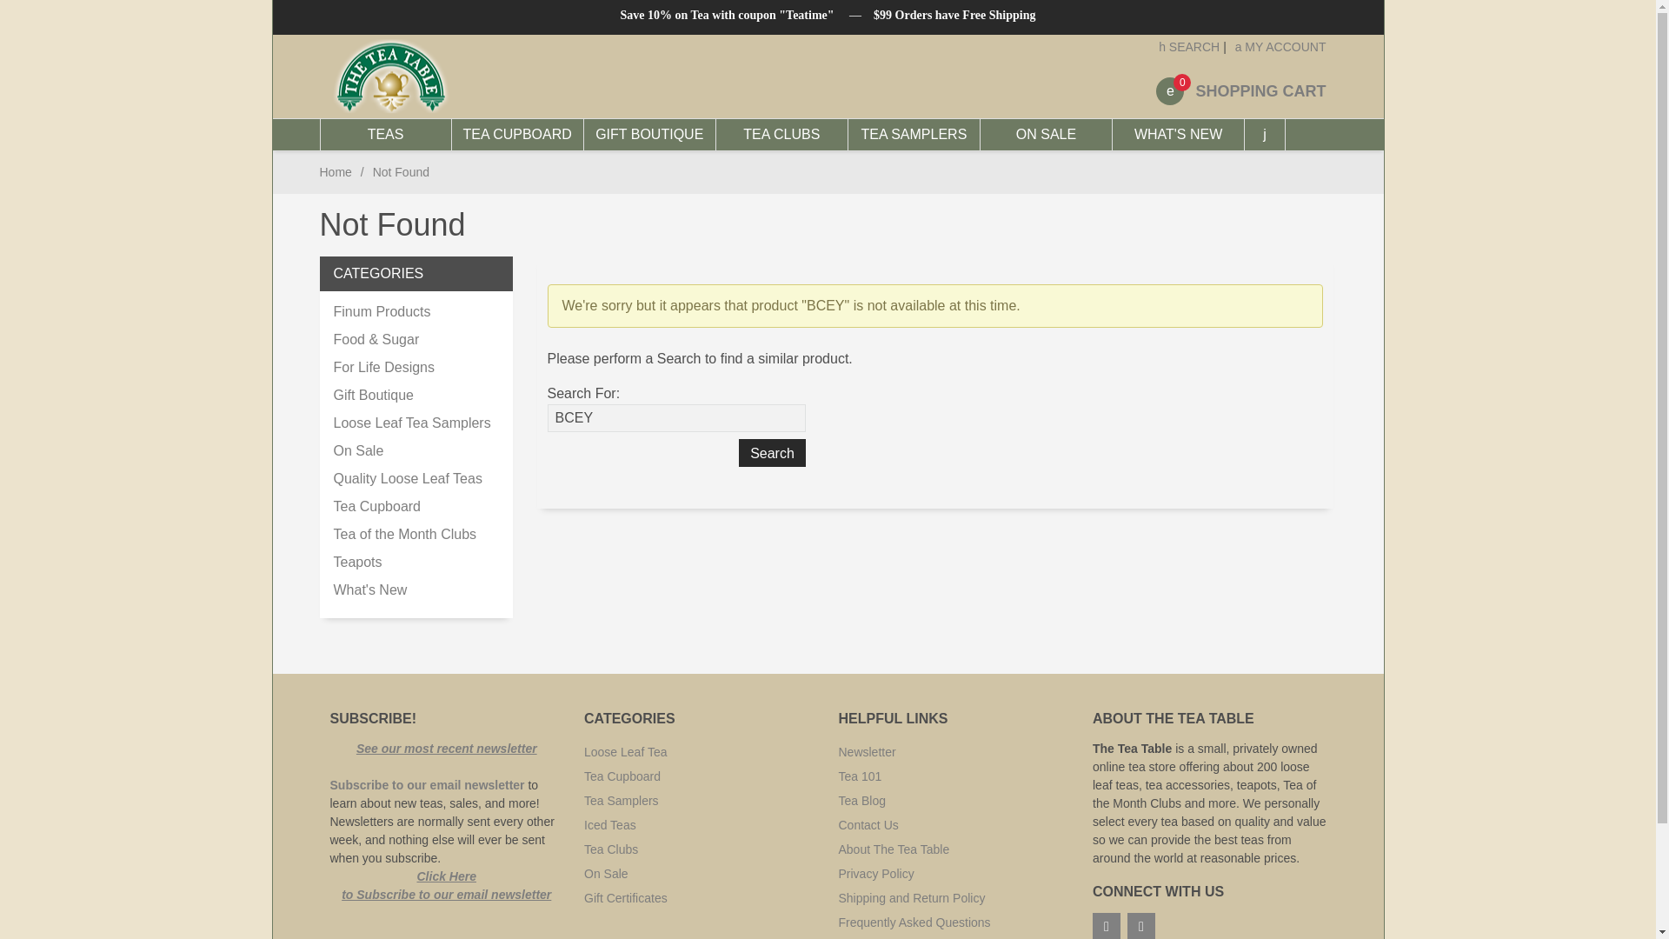  I want to click on Home, so click(336, 172).